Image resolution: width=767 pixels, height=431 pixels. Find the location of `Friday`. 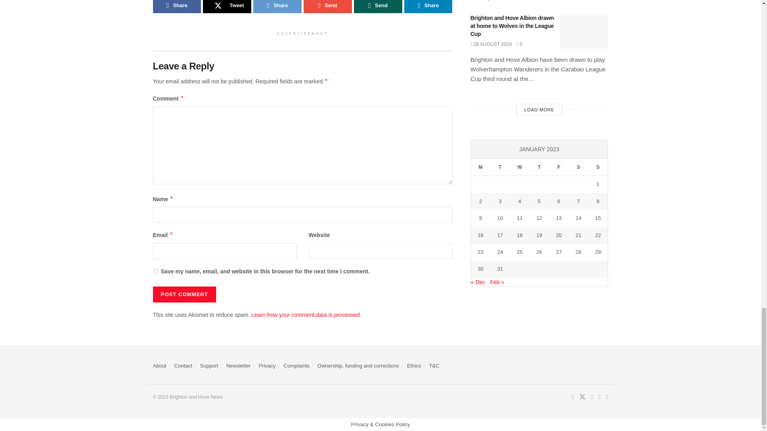

Friday is located at coordinates (558, 167).